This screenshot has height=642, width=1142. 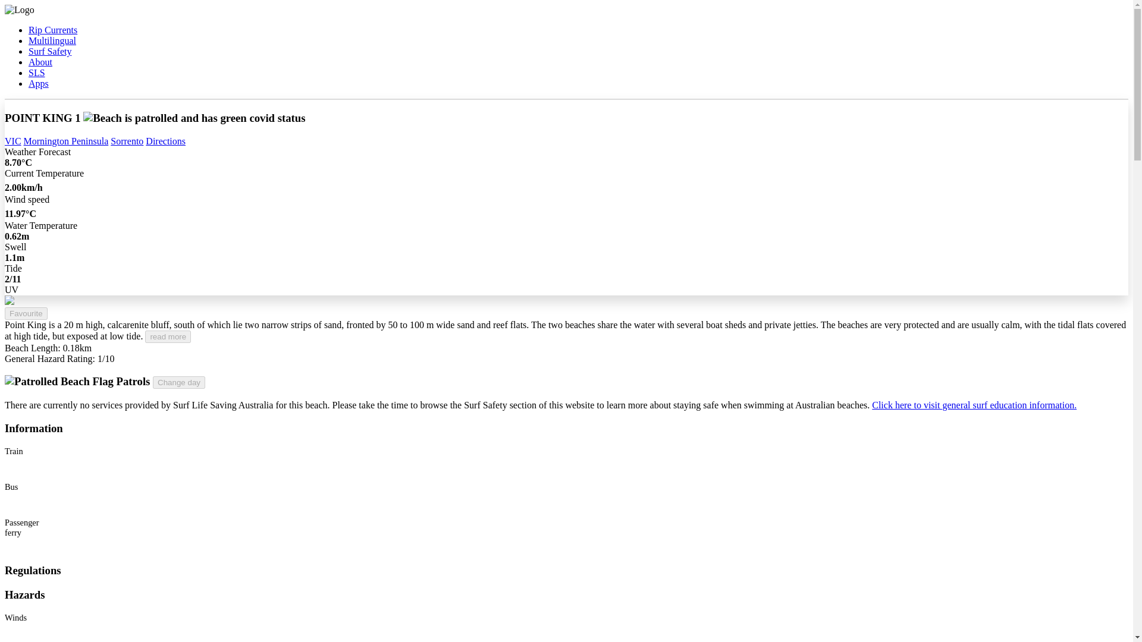 What do you see at coordinates (165, 141) in the screenshot?
I see `Show me direction to this beach` at bounding box center [165, 141].